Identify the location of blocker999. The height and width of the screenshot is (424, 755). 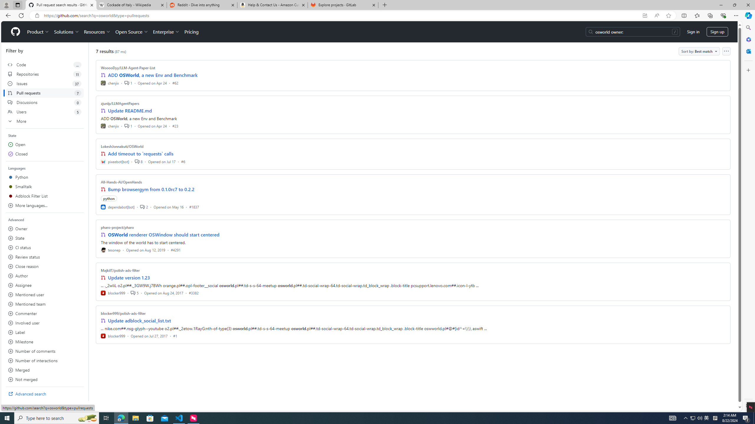
(113, 336).